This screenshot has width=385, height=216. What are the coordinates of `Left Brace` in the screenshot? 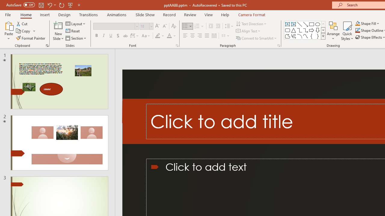 It's located at (312, 36).